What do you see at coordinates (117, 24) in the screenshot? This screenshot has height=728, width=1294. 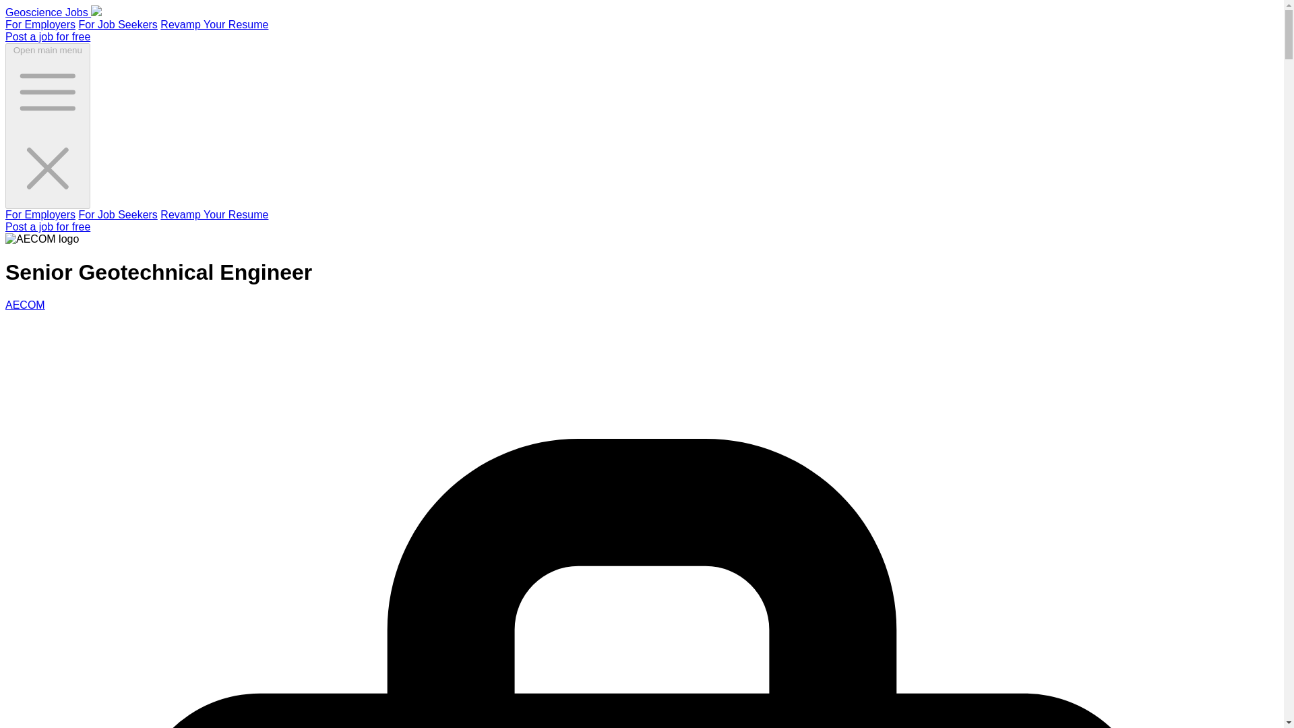 I see `For Job Seekers` at bounding box center [117, 24].